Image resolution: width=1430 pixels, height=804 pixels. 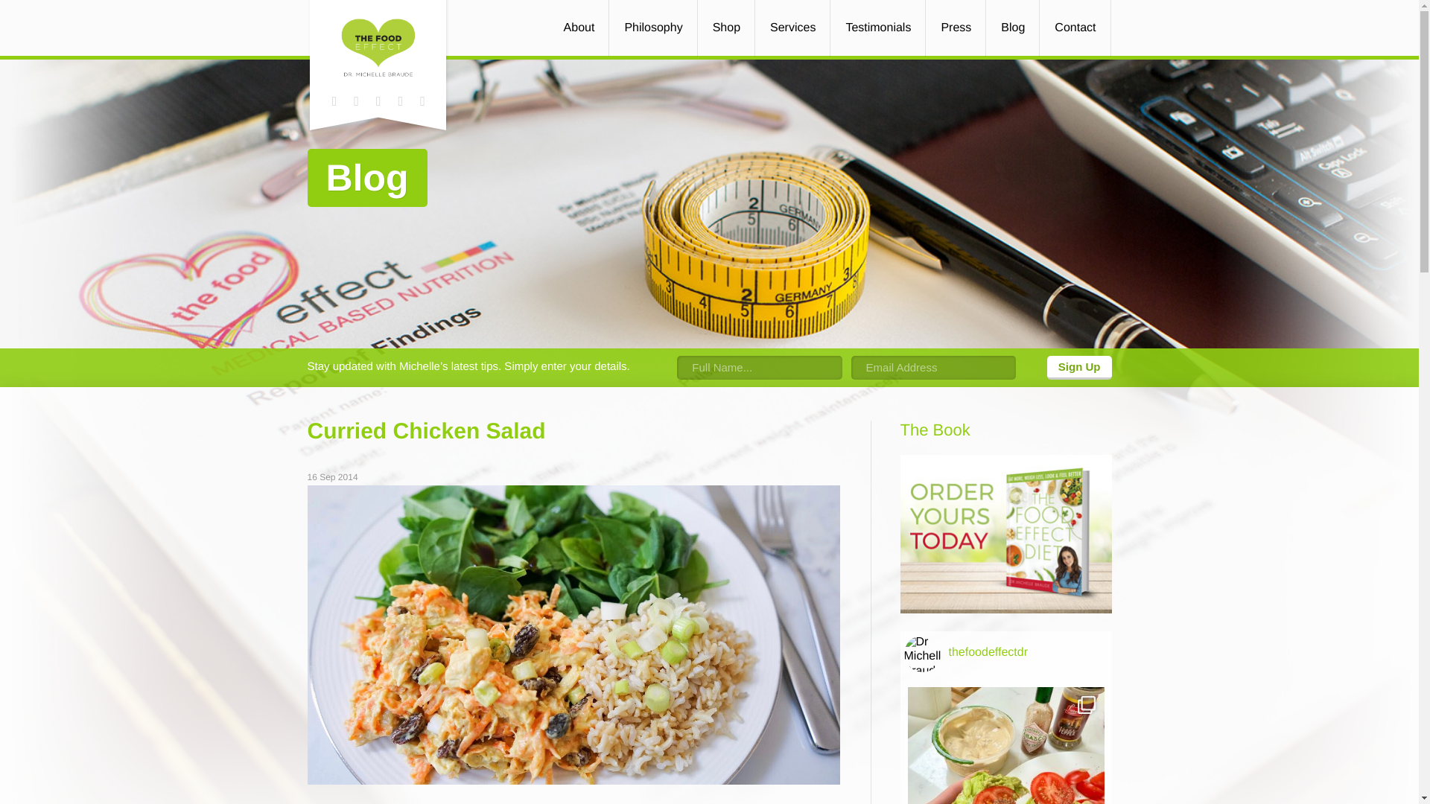 I want to click on About, so click(x=579, y=28).